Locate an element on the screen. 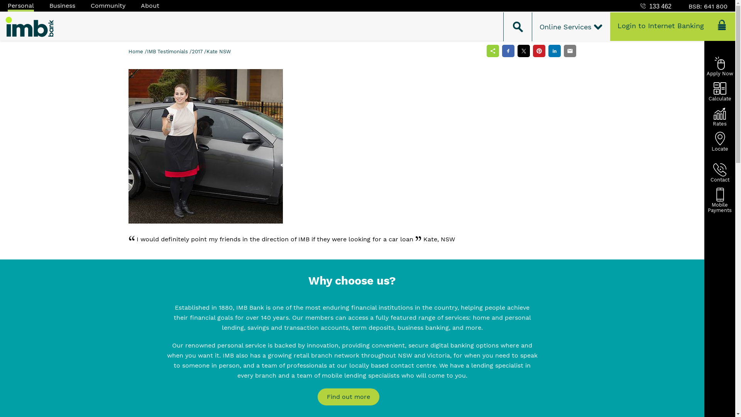 The height and width of the screenshot is (417, 741). Calculate is located at coordinates (720, 91).